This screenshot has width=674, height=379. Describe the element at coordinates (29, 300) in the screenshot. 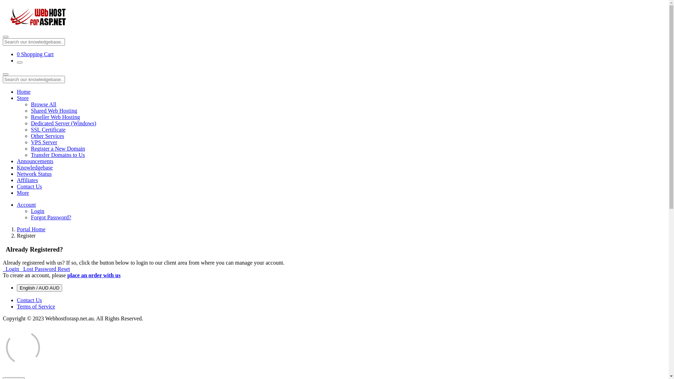

I see `Contact Us` at that location.